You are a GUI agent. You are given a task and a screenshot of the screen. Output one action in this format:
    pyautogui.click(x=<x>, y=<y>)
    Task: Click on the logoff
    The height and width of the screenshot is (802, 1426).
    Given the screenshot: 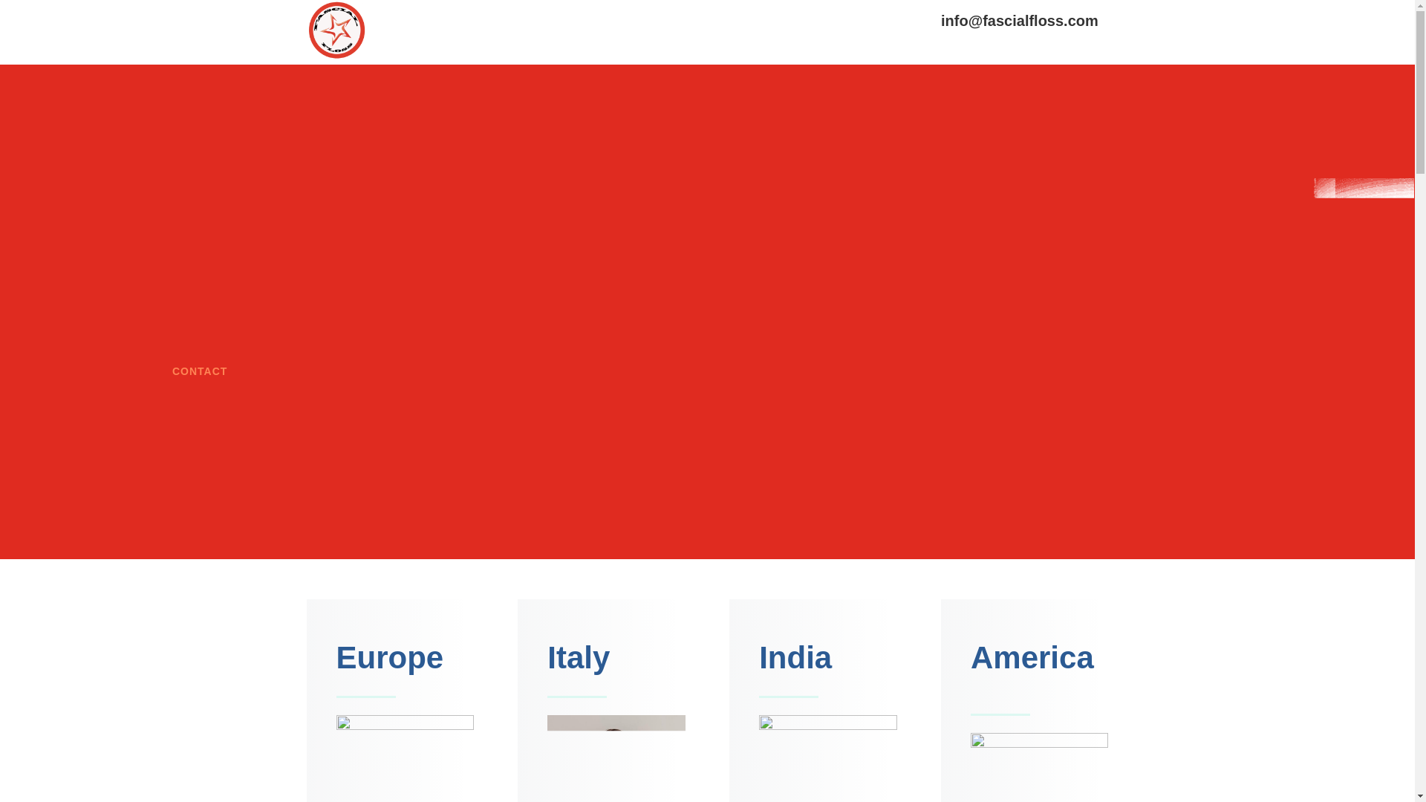 What is the action you would take?
    pyautogui.click(x=336, y=31)
    